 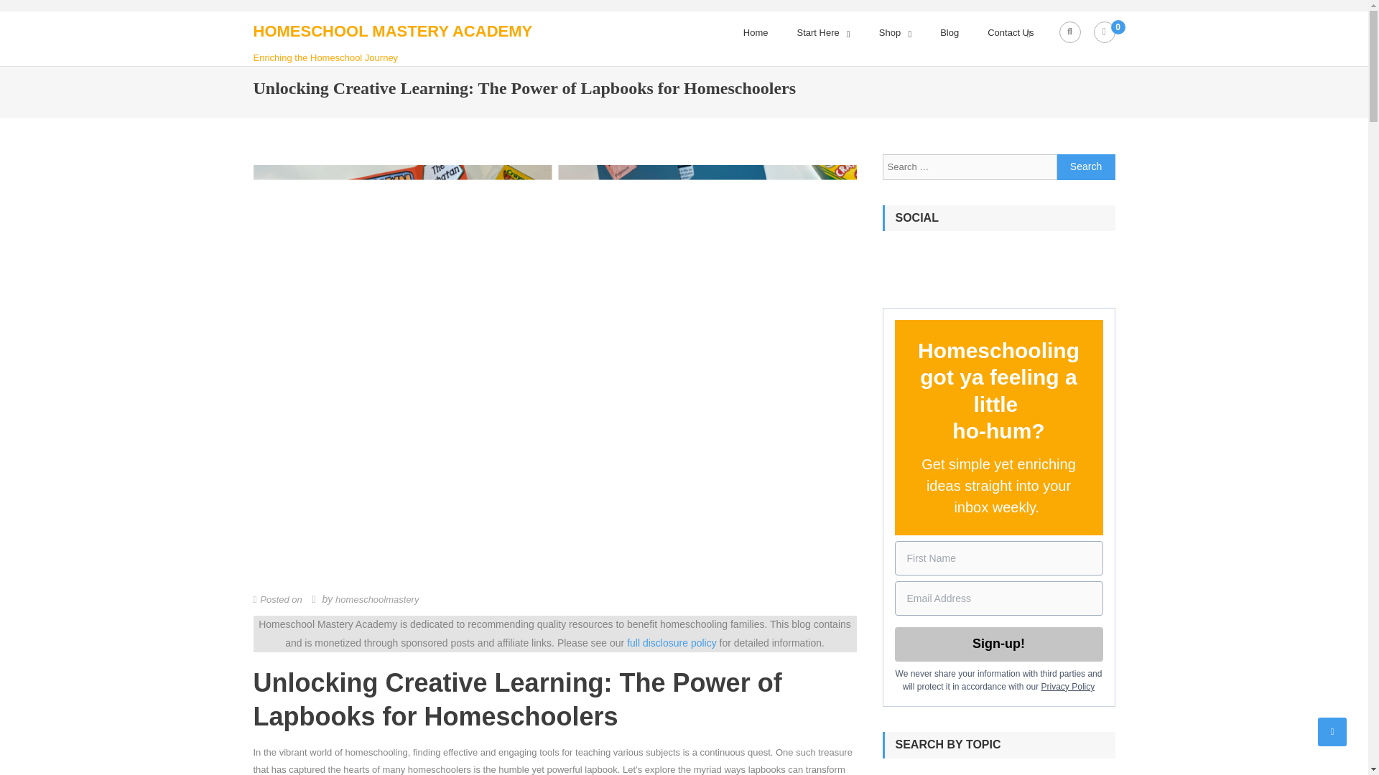 I want to click on Search, so click(x=1086, y=166).